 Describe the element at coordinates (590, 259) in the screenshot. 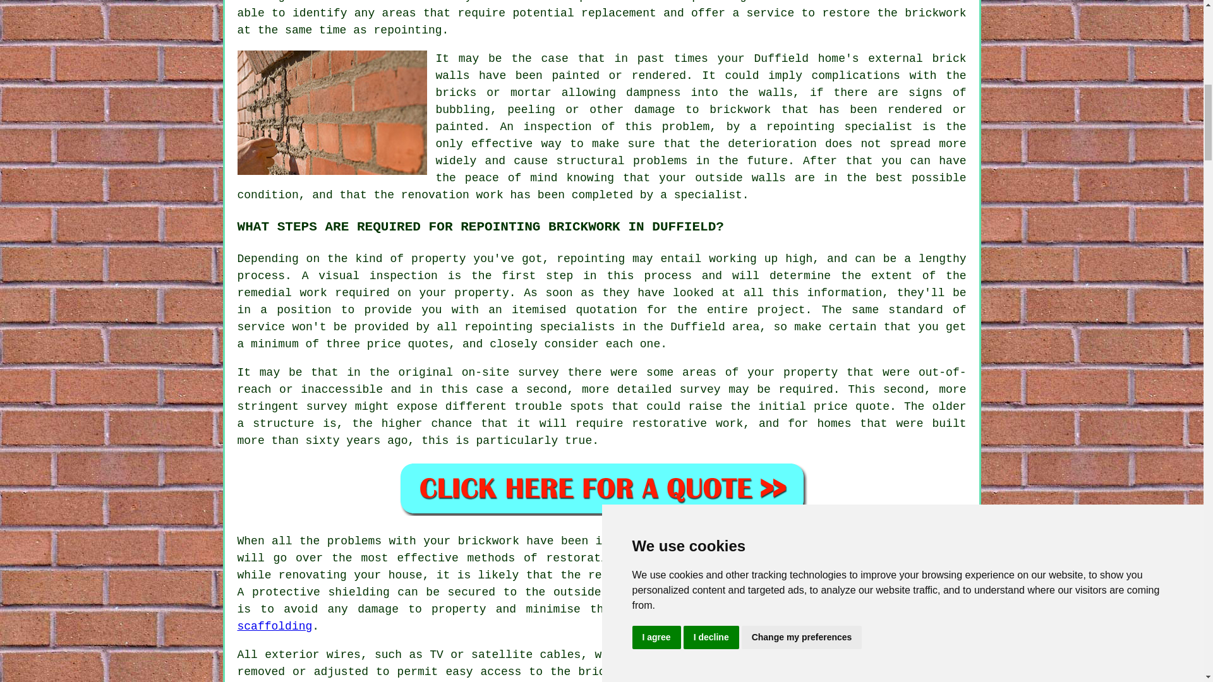

I see `repointing` at that location.